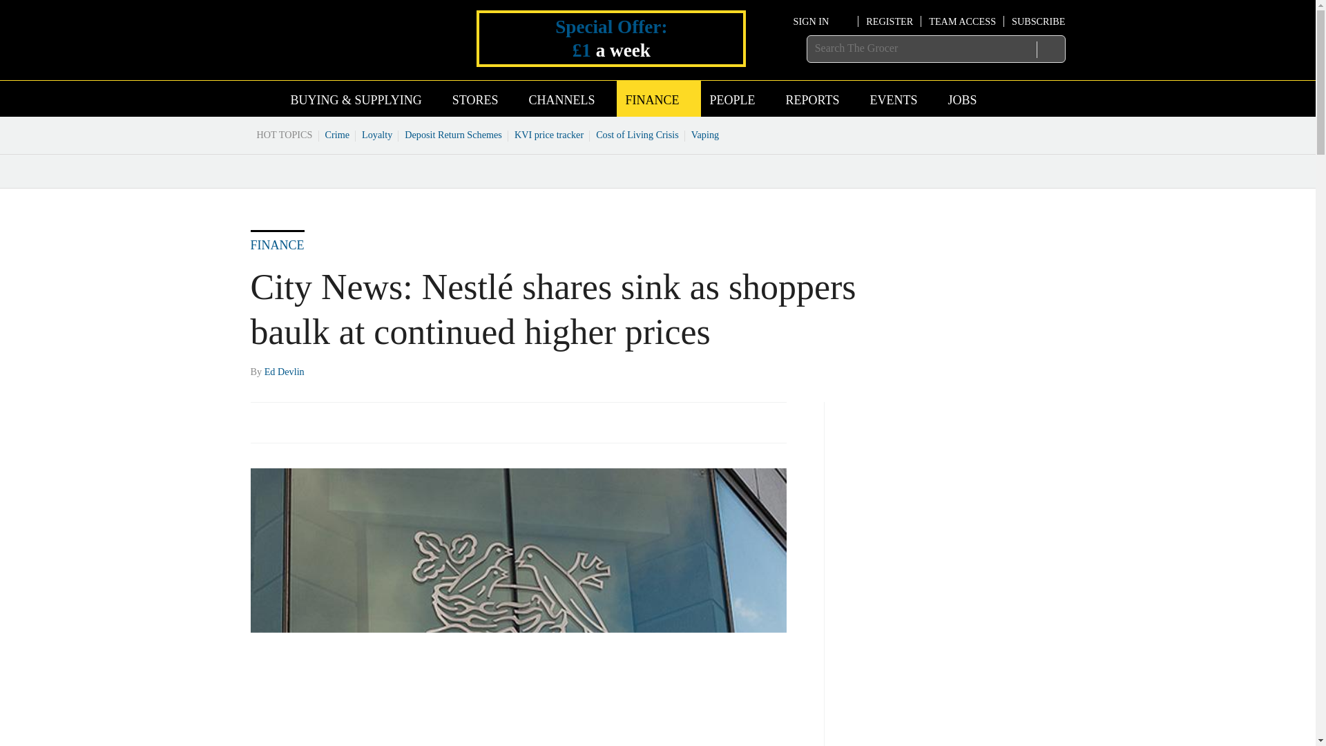  I want to click on TEAM ACCESS, so click(962, 21).